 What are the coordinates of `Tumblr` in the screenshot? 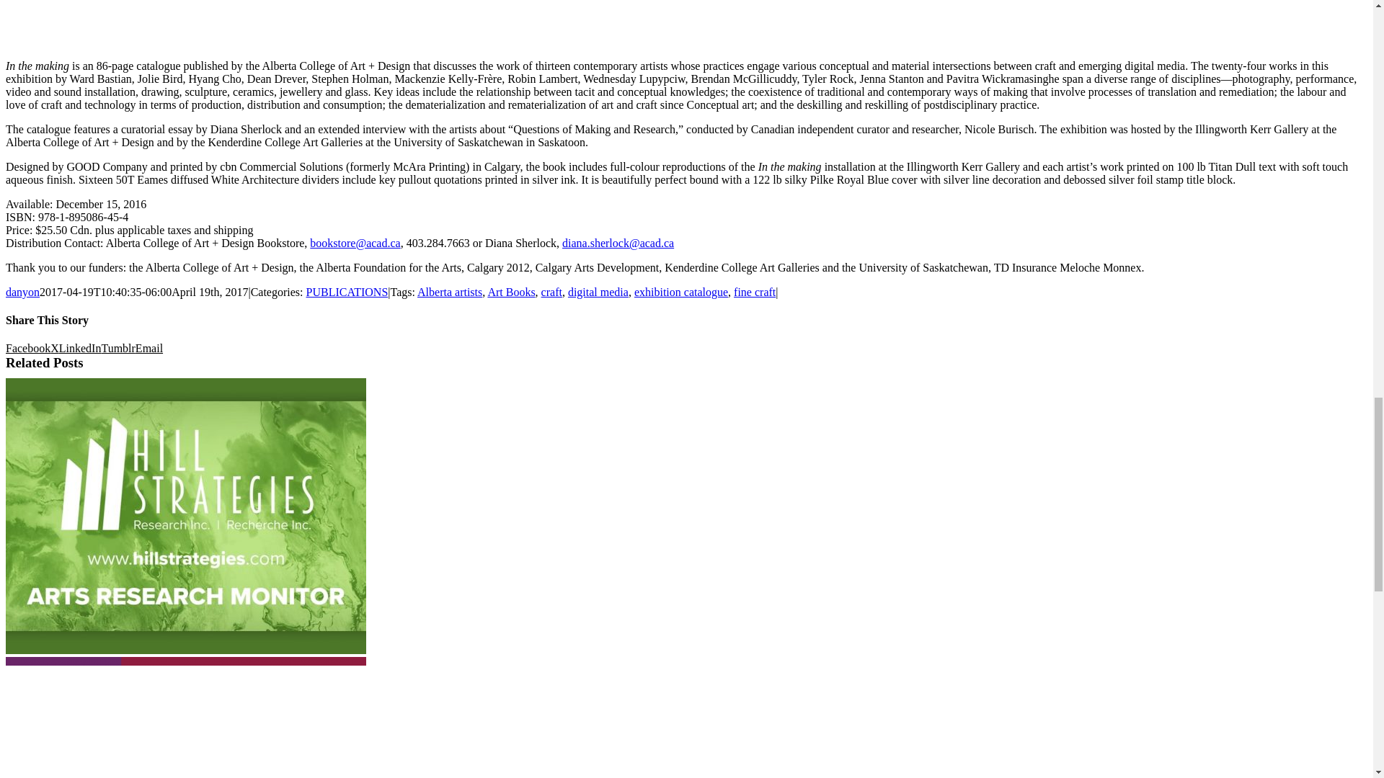 It's located at (117, 349).